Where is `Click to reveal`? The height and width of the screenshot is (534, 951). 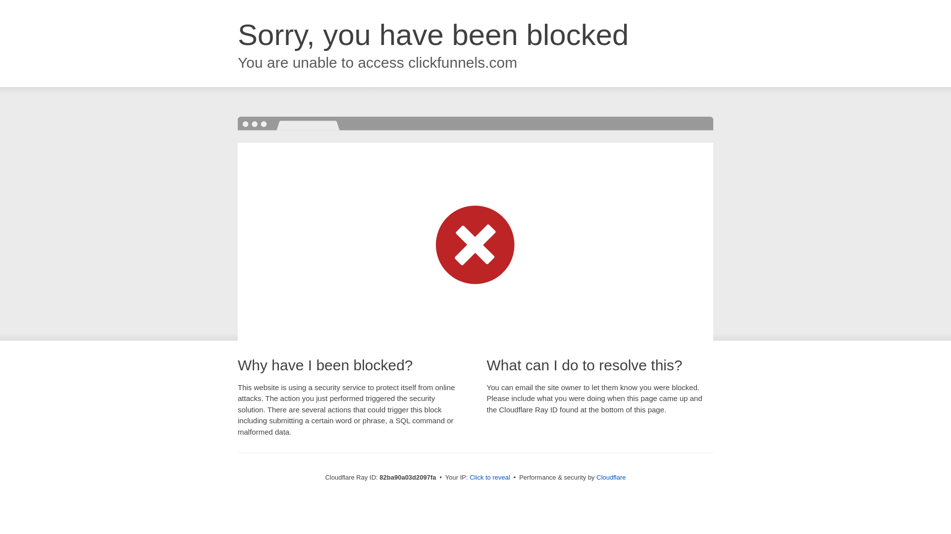 Click to reveal is located at coordinates (490, 478).